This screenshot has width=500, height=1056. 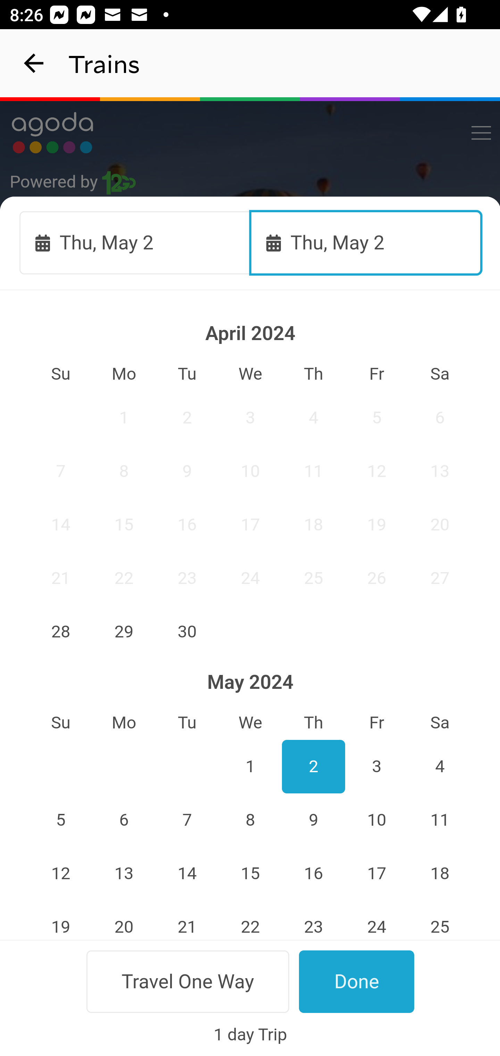 I want to click on 16, so click(x=187, y=525).